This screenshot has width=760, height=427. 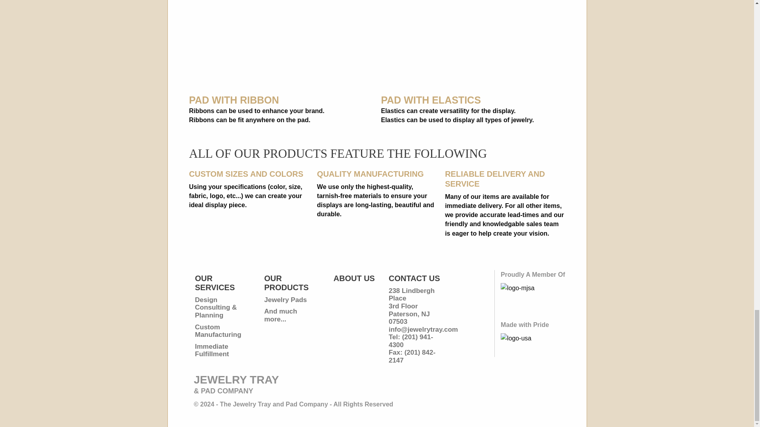 I want to click on CONTACT US, so click(x=414, y=278).